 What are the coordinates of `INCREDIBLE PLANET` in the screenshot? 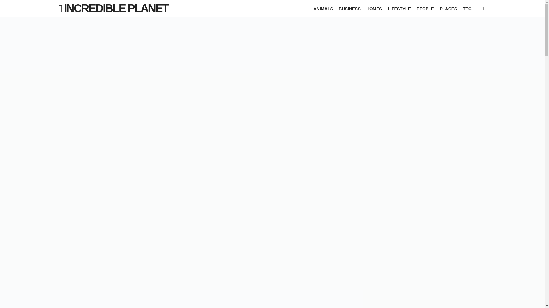 It's located at (116, 8).